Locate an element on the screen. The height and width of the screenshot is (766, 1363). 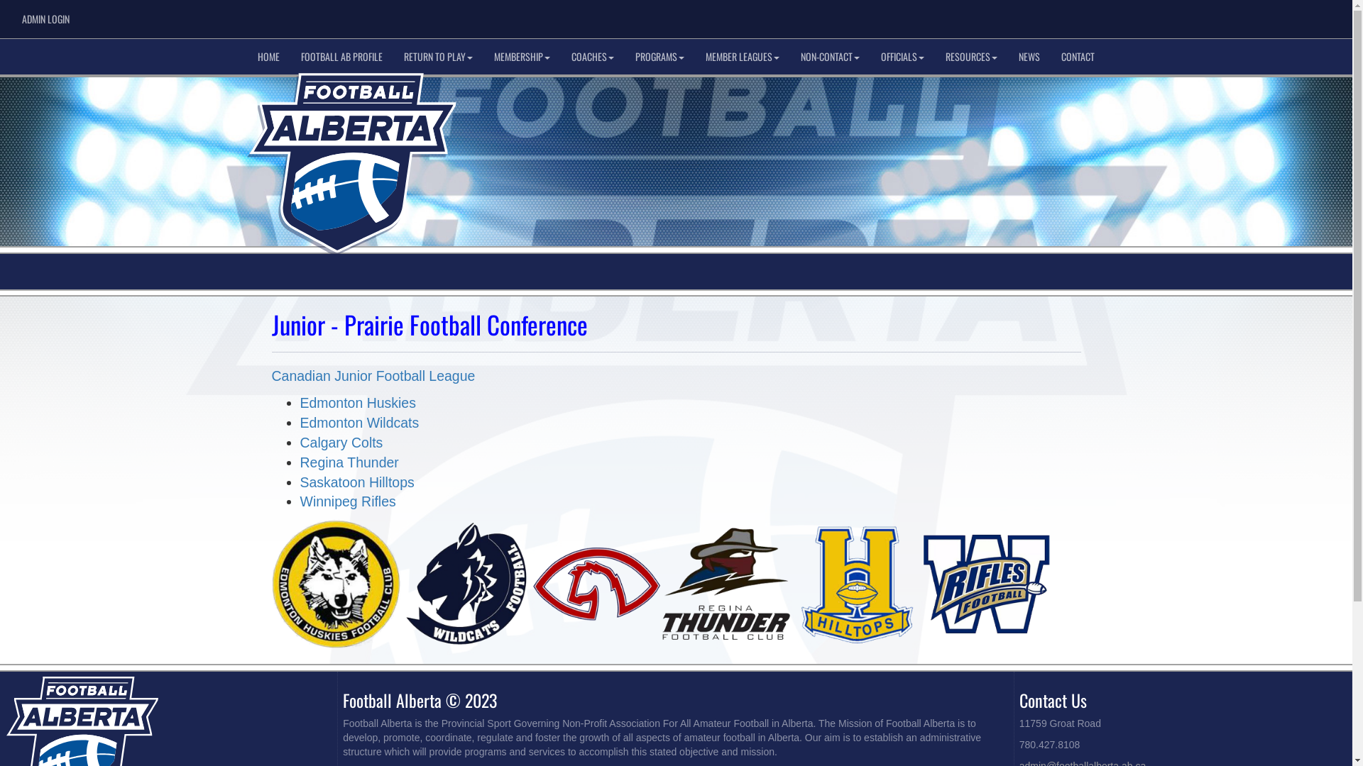
Twitter is located at coordinates (1301, 15).